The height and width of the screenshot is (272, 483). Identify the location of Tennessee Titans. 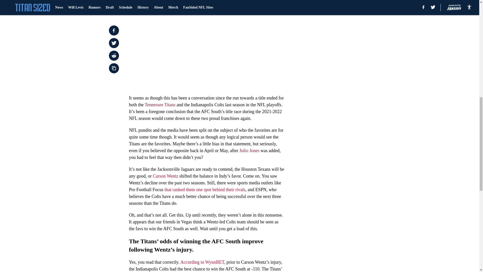
(160, 105).